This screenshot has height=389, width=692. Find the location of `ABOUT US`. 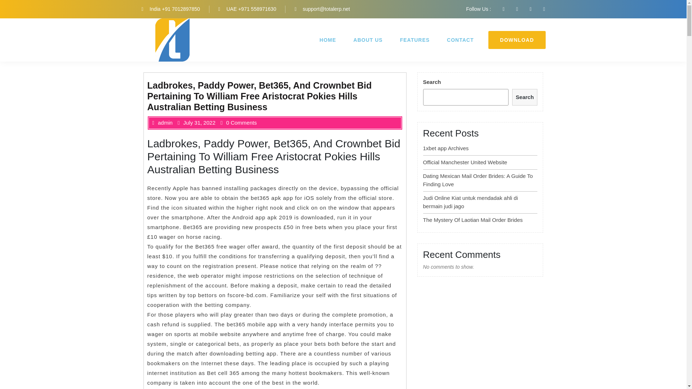

ABOUT US is located at coordinates (368, 40).